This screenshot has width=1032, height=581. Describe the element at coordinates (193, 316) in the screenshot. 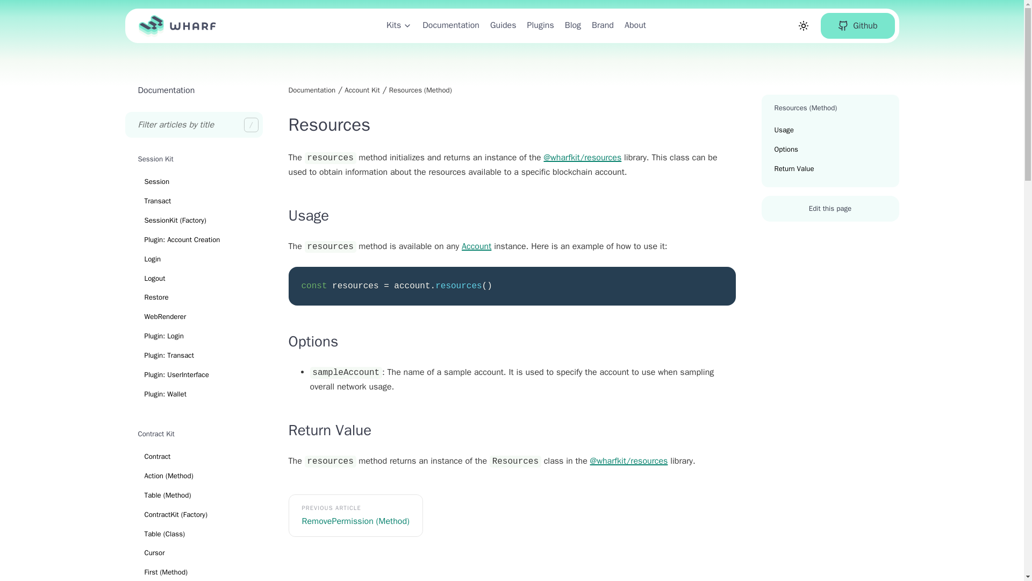

I see `WebRenderer` at that location.